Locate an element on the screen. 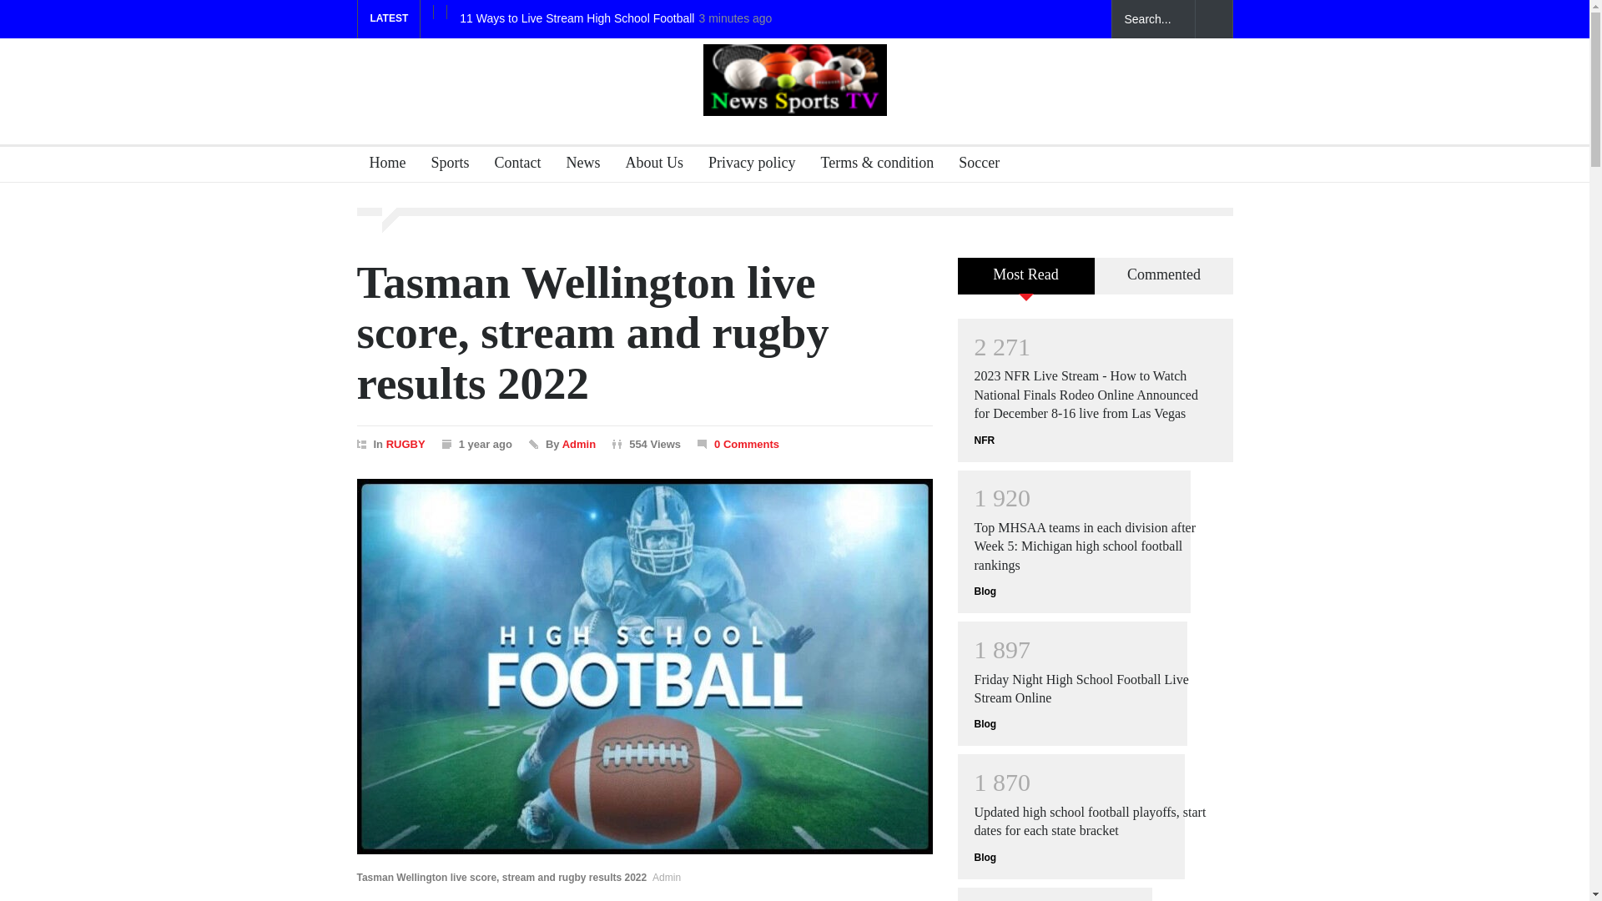  Home is located at coordinates (382, 165).